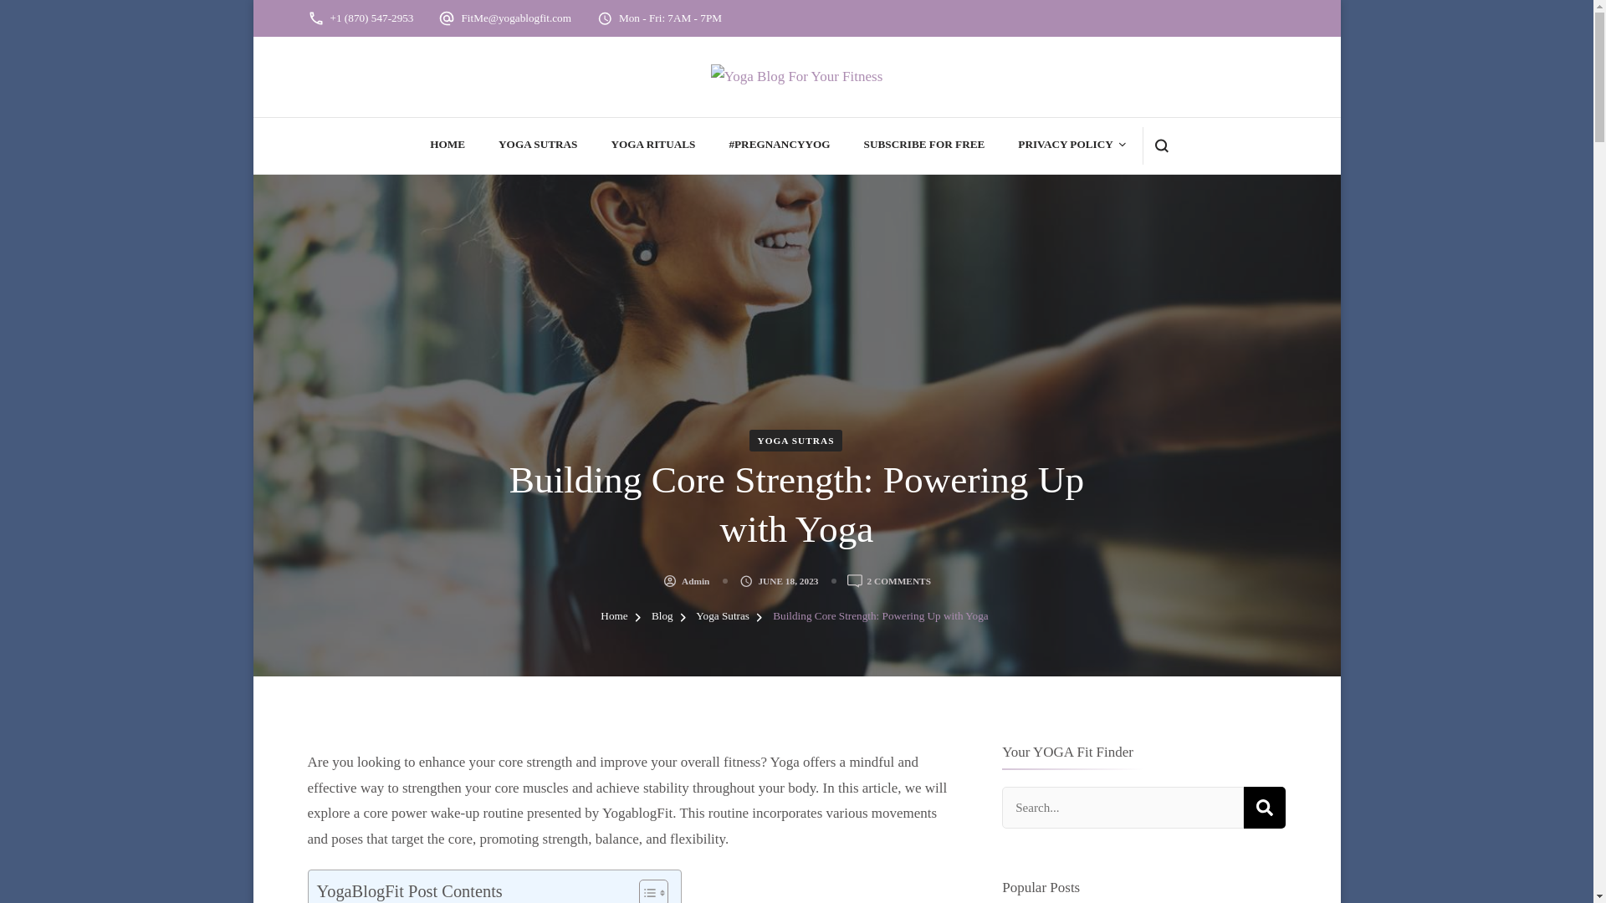  I want to click on YOGA SUTRAS, so click(796, 441).